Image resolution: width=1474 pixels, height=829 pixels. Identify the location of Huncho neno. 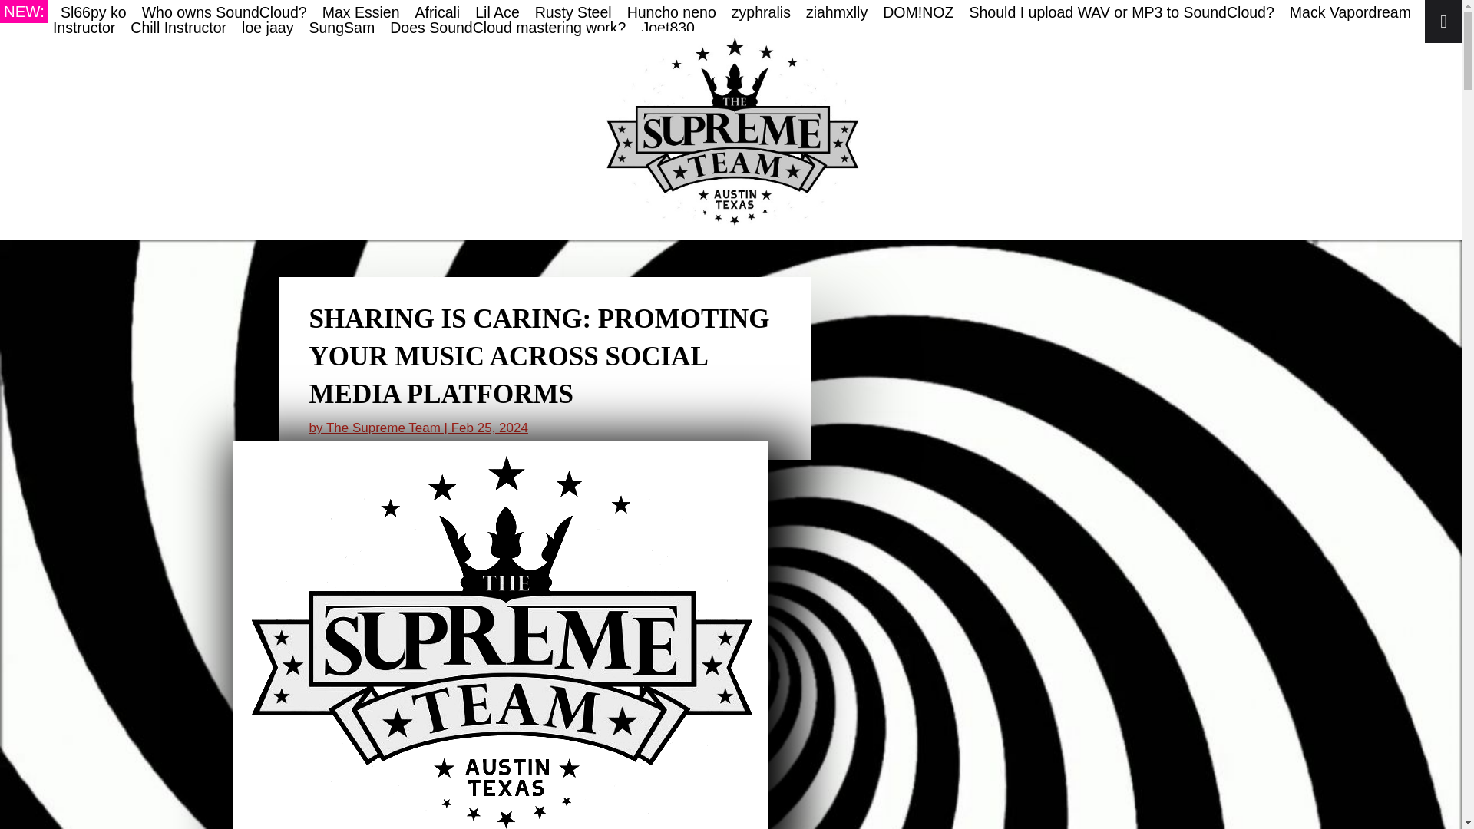
(672, 12).